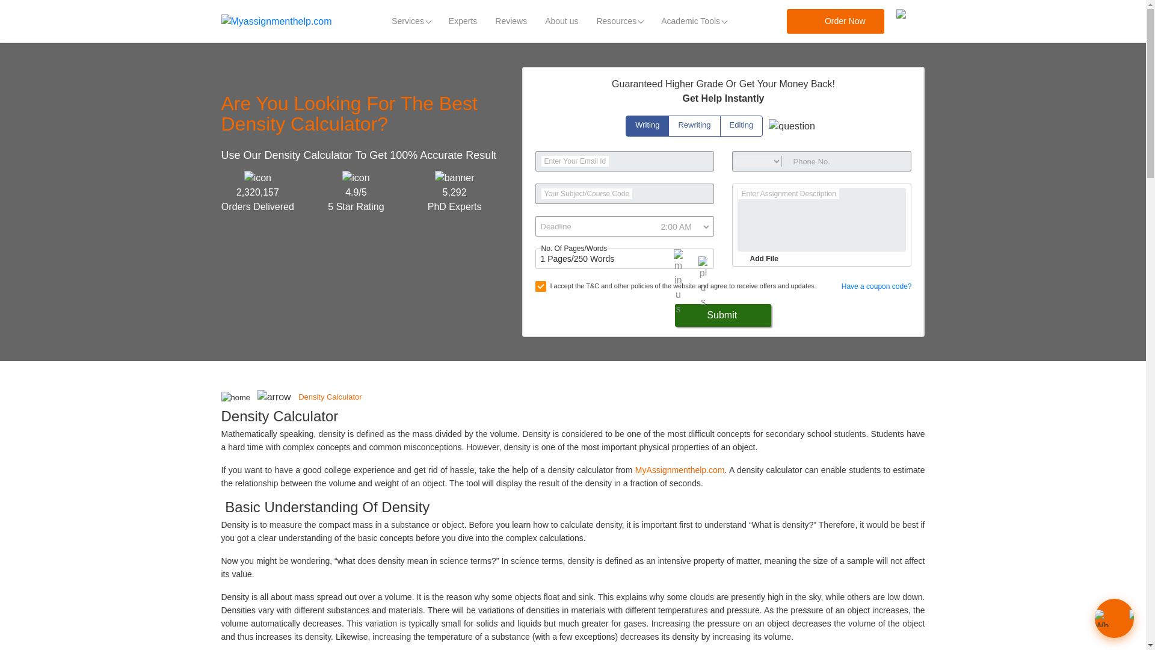 The width and height of the screenshot is (1155, 650). I want to click on About us, so click(561, 22).